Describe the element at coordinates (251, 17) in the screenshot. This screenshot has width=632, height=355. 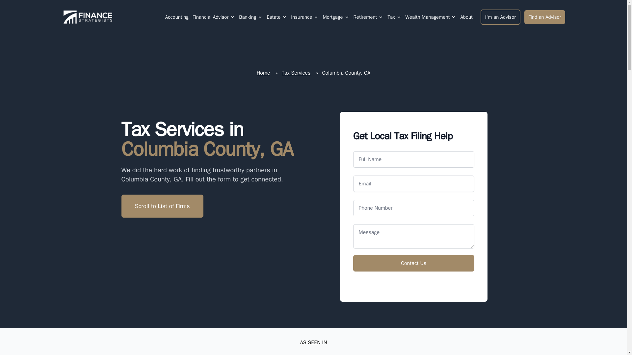
I see `Banking` at that location.